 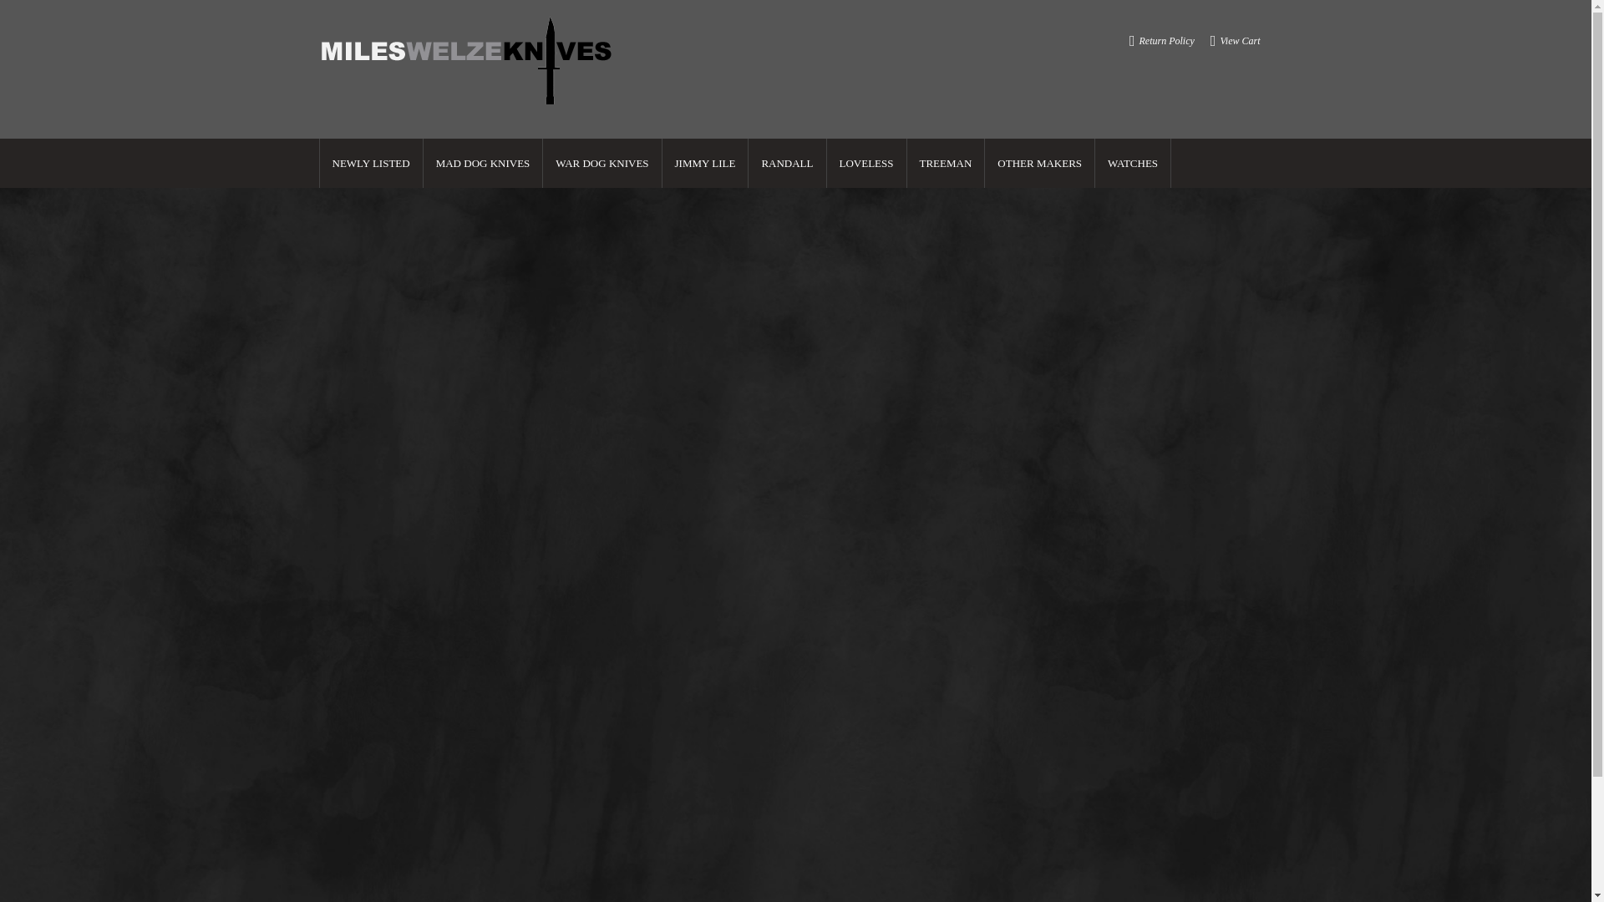 I want to click on Miles Welze, so click(x=468, y=62).